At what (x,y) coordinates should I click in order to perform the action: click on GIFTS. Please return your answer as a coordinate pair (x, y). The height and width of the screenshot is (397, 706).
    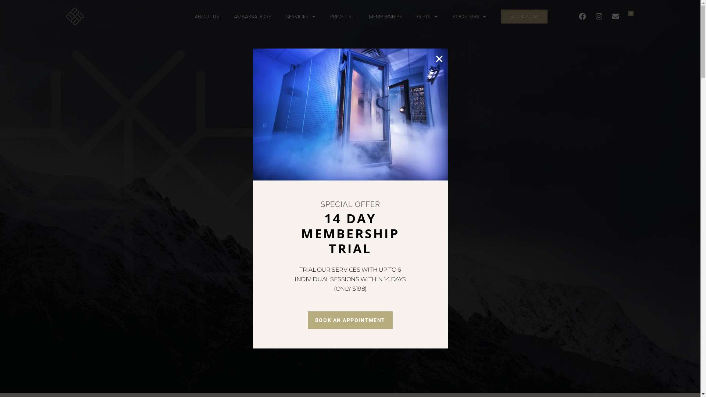
    Looking at the image, I should click on (427, 17).